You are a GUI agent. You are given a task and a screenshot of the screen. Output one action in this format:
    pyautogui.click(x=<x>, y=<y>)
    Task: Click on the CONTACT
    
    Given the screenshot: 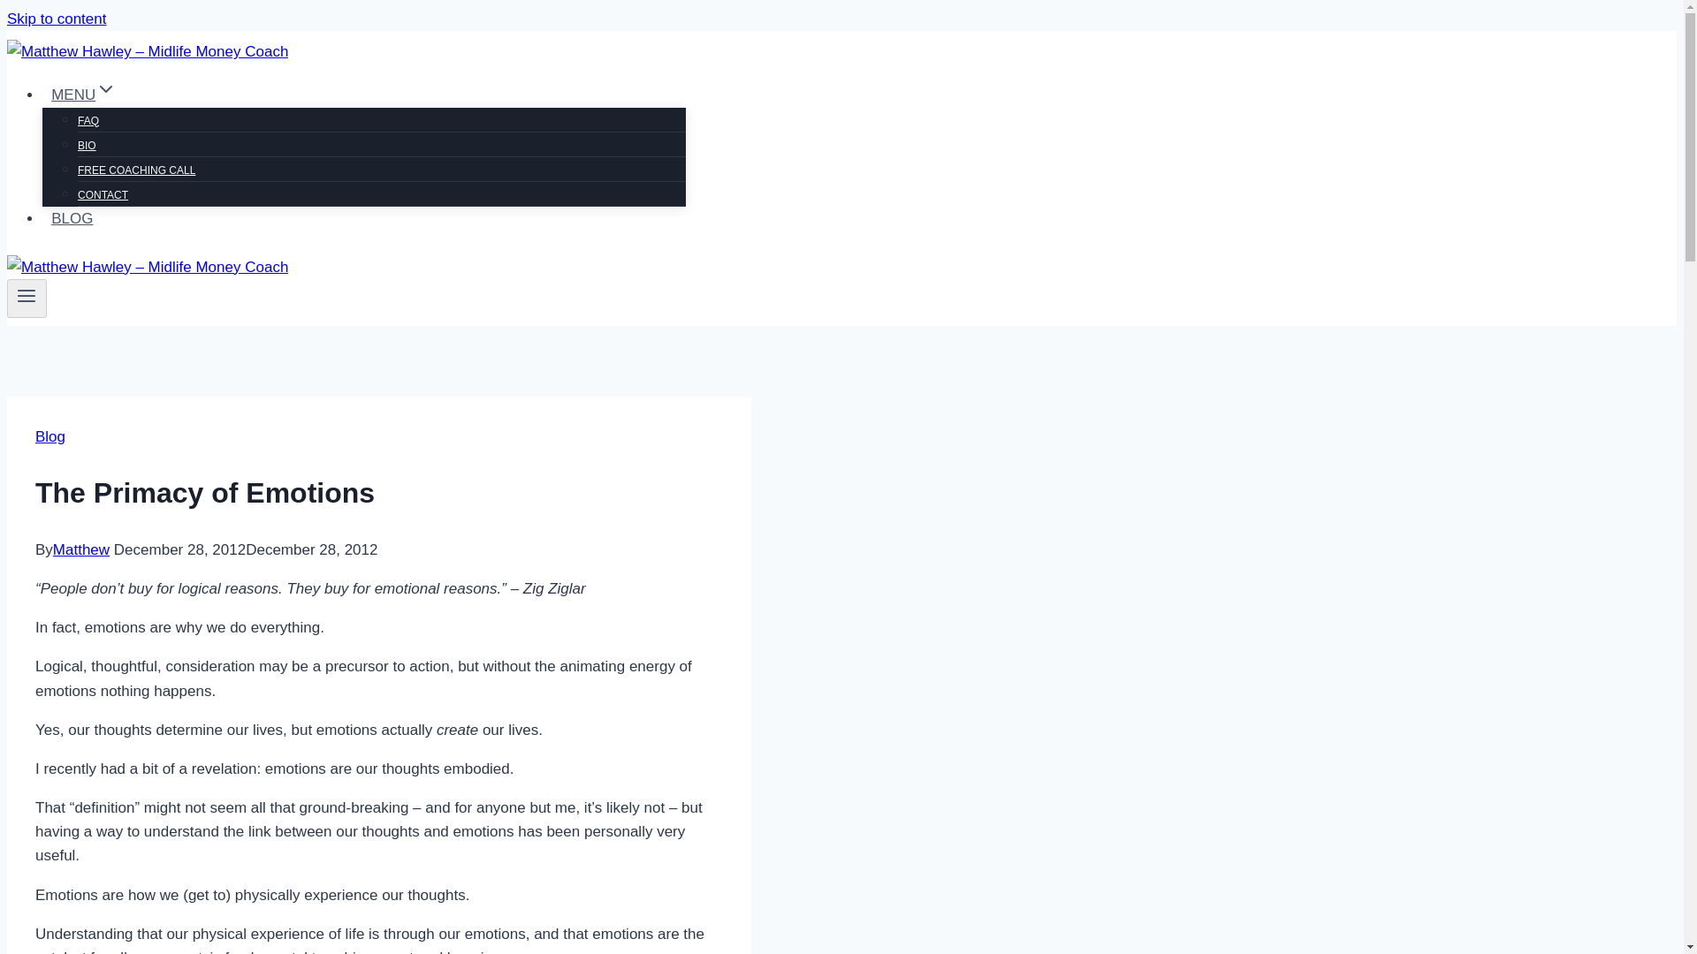 What is the action you would take?
    pyautogui.click(x=103, y=194)
    